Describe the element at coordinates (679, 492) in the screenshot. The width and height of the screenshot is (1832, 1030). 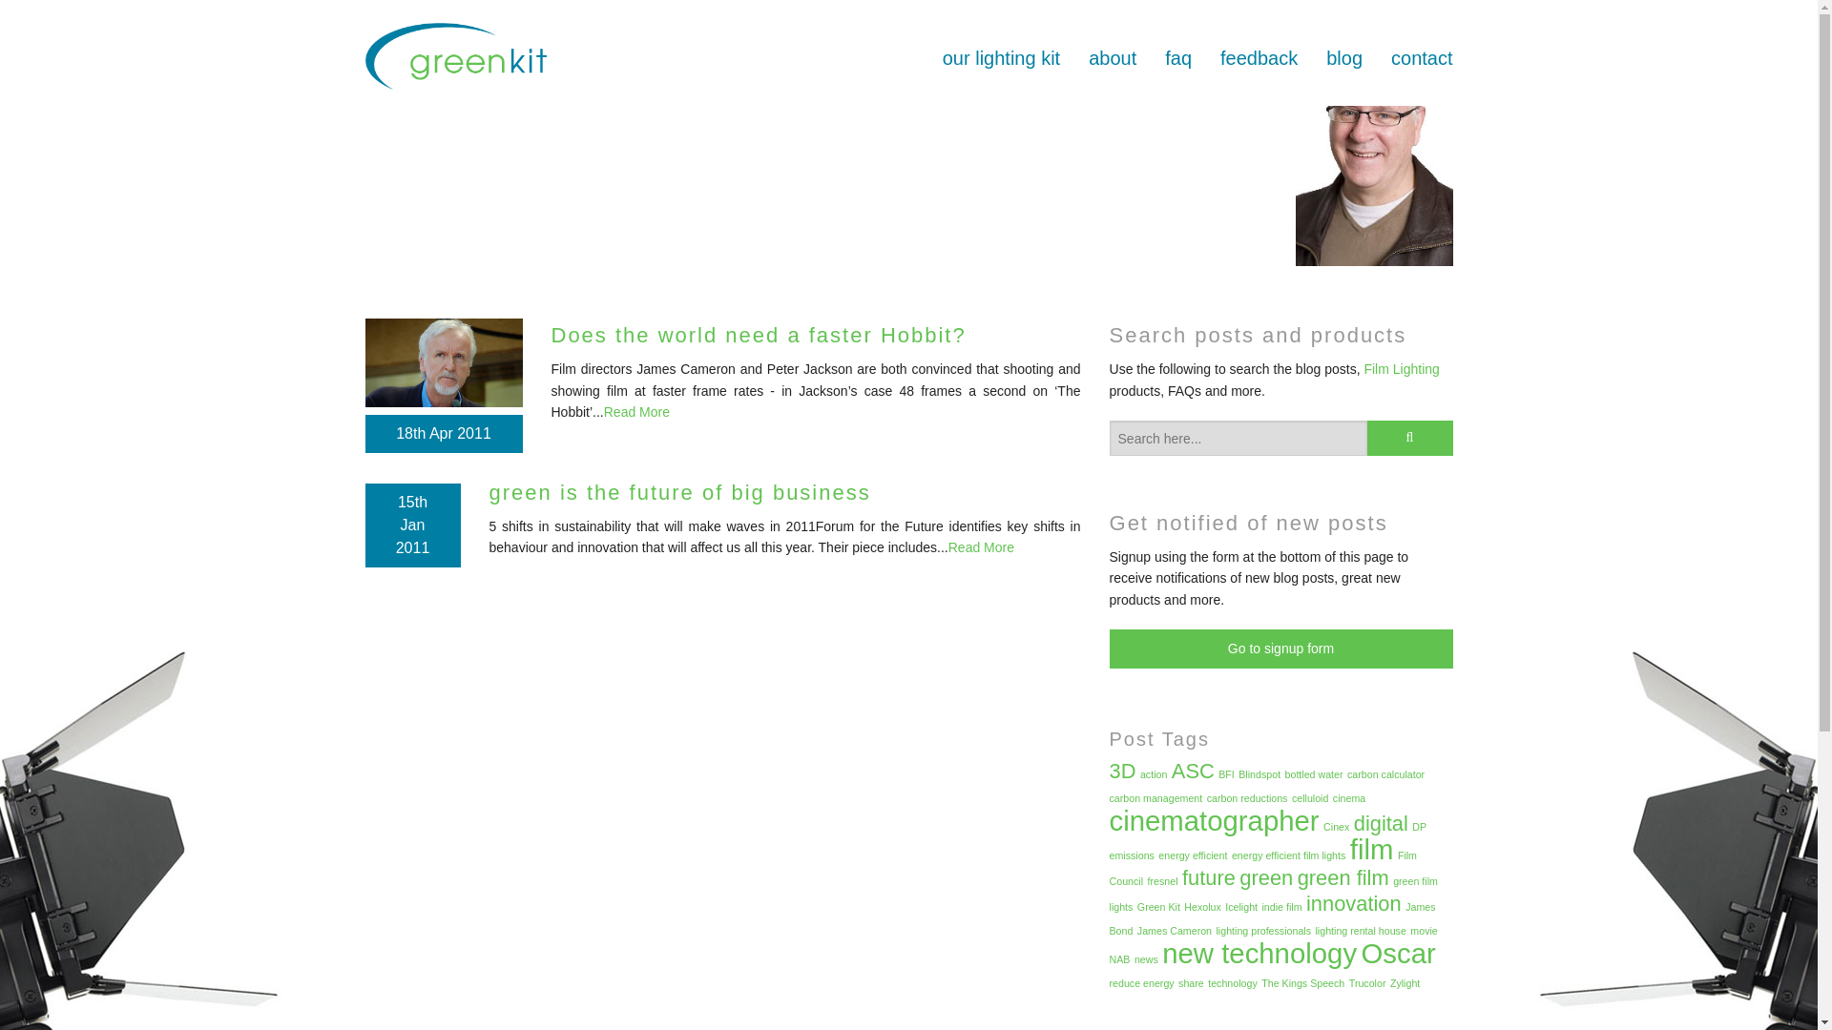
I see `green is the future of big business` at that location.